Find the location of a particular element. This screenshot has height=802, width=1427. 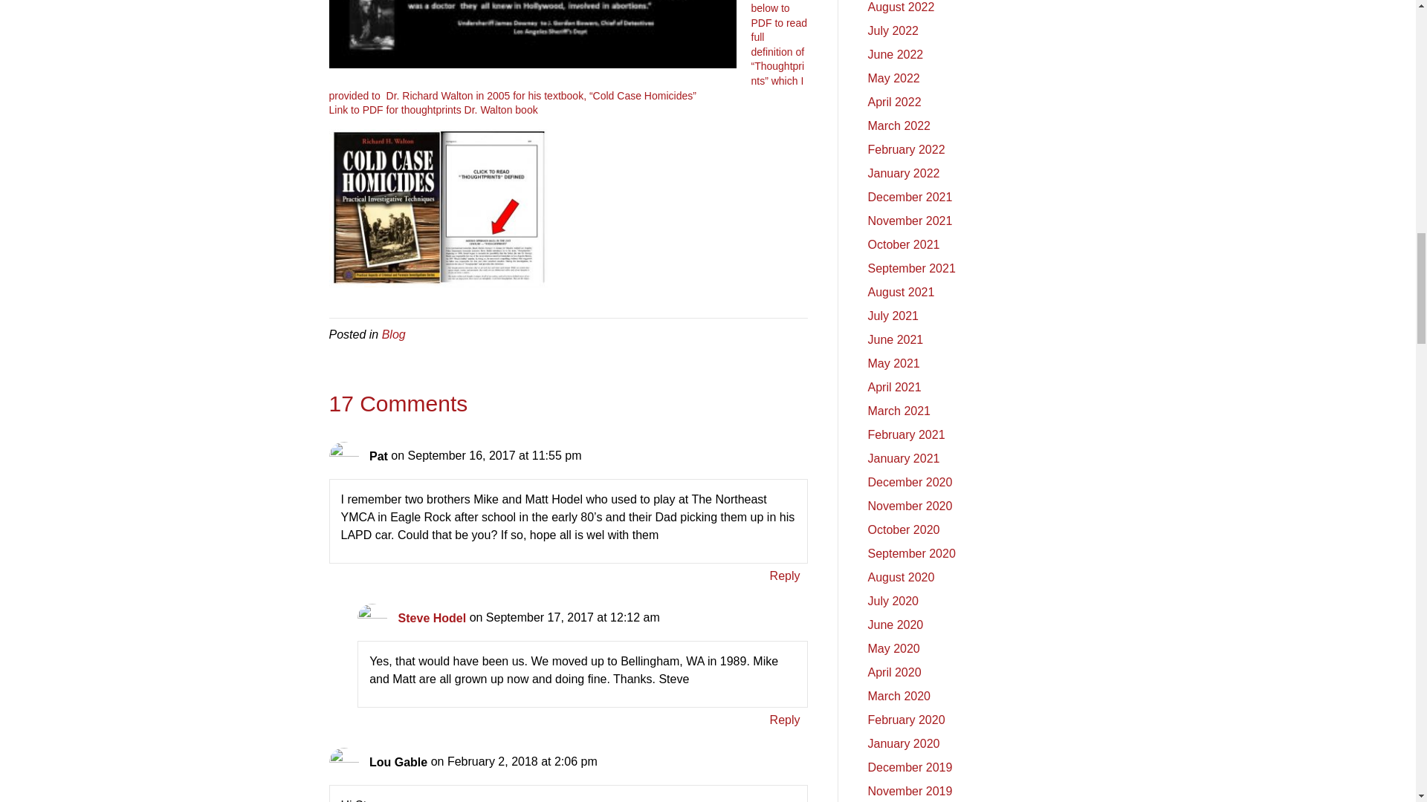

Steve Hodel is located at coordinates (432, 618).